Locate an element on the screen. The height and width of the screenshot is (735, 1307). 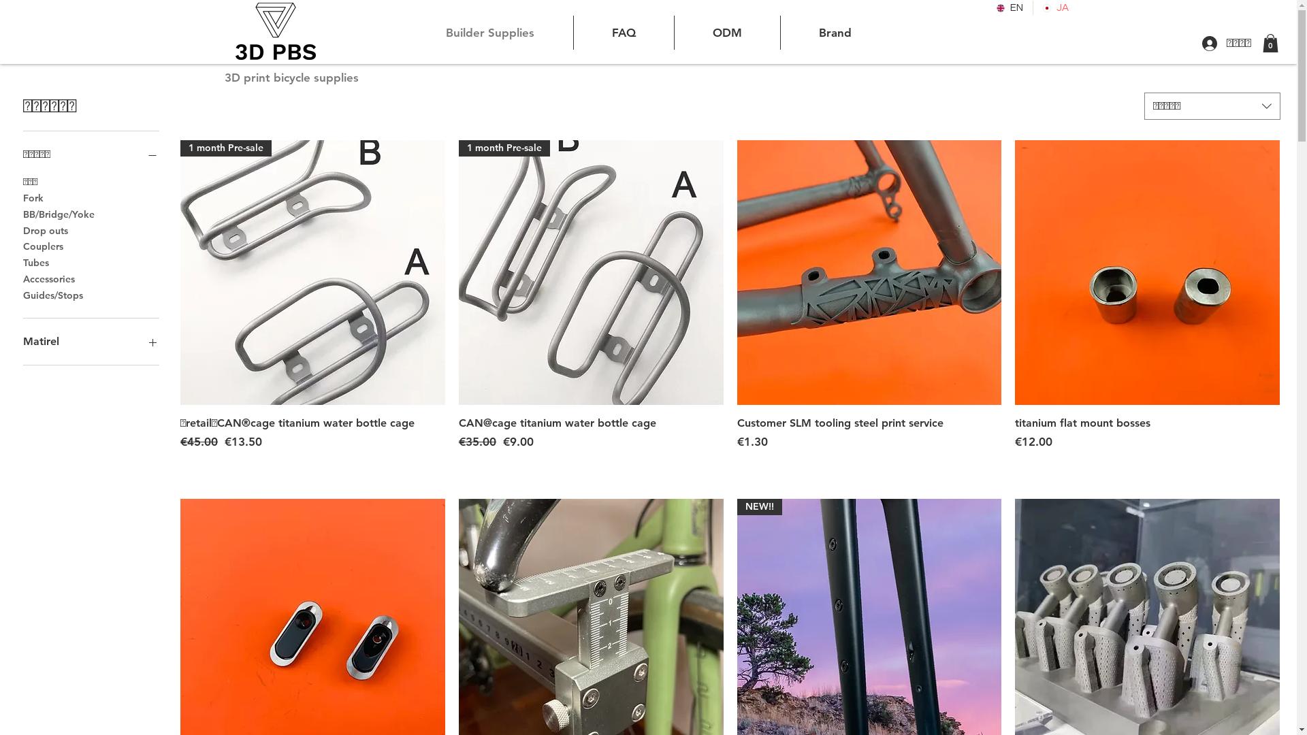
1 month Pre-sale is located at coordinates (313, 272).